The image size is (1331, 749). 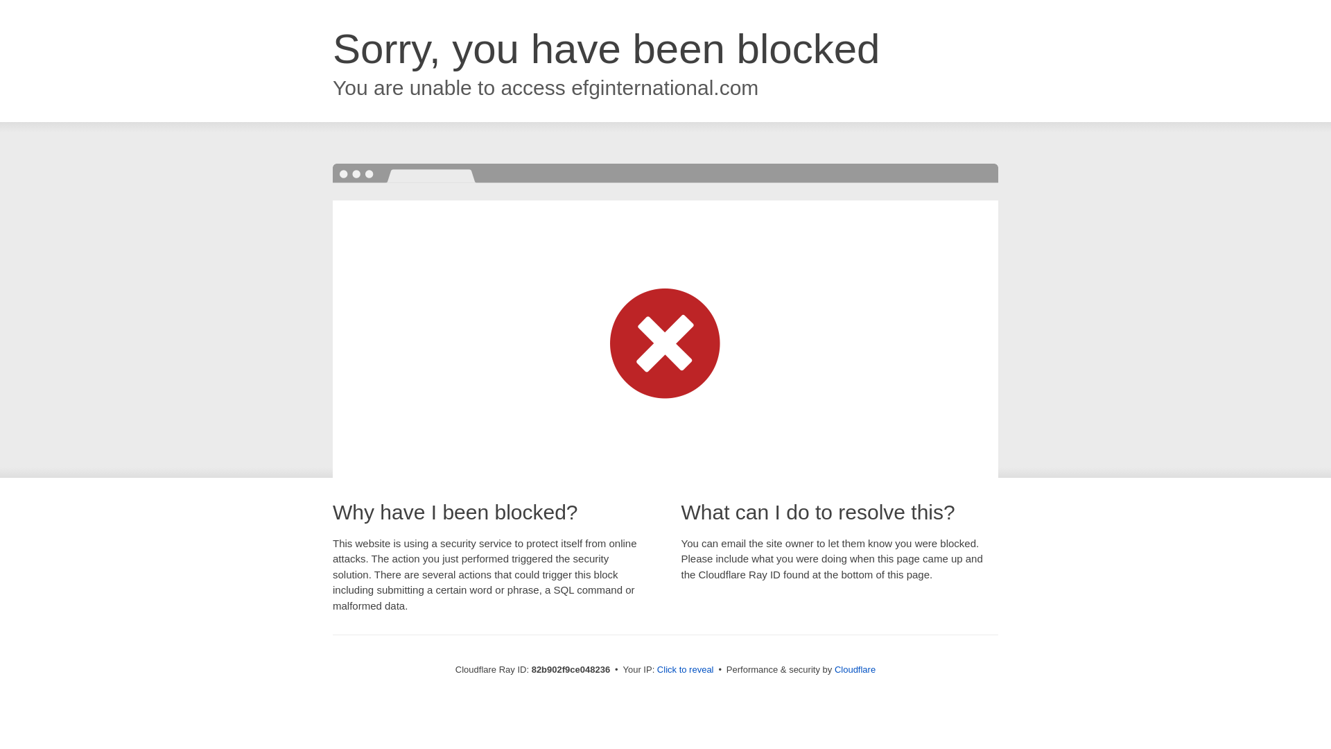 What do you see at coordinates (686, 670) in the screenshot?
I see `Click to reveal` at bounding box center [686, 670].